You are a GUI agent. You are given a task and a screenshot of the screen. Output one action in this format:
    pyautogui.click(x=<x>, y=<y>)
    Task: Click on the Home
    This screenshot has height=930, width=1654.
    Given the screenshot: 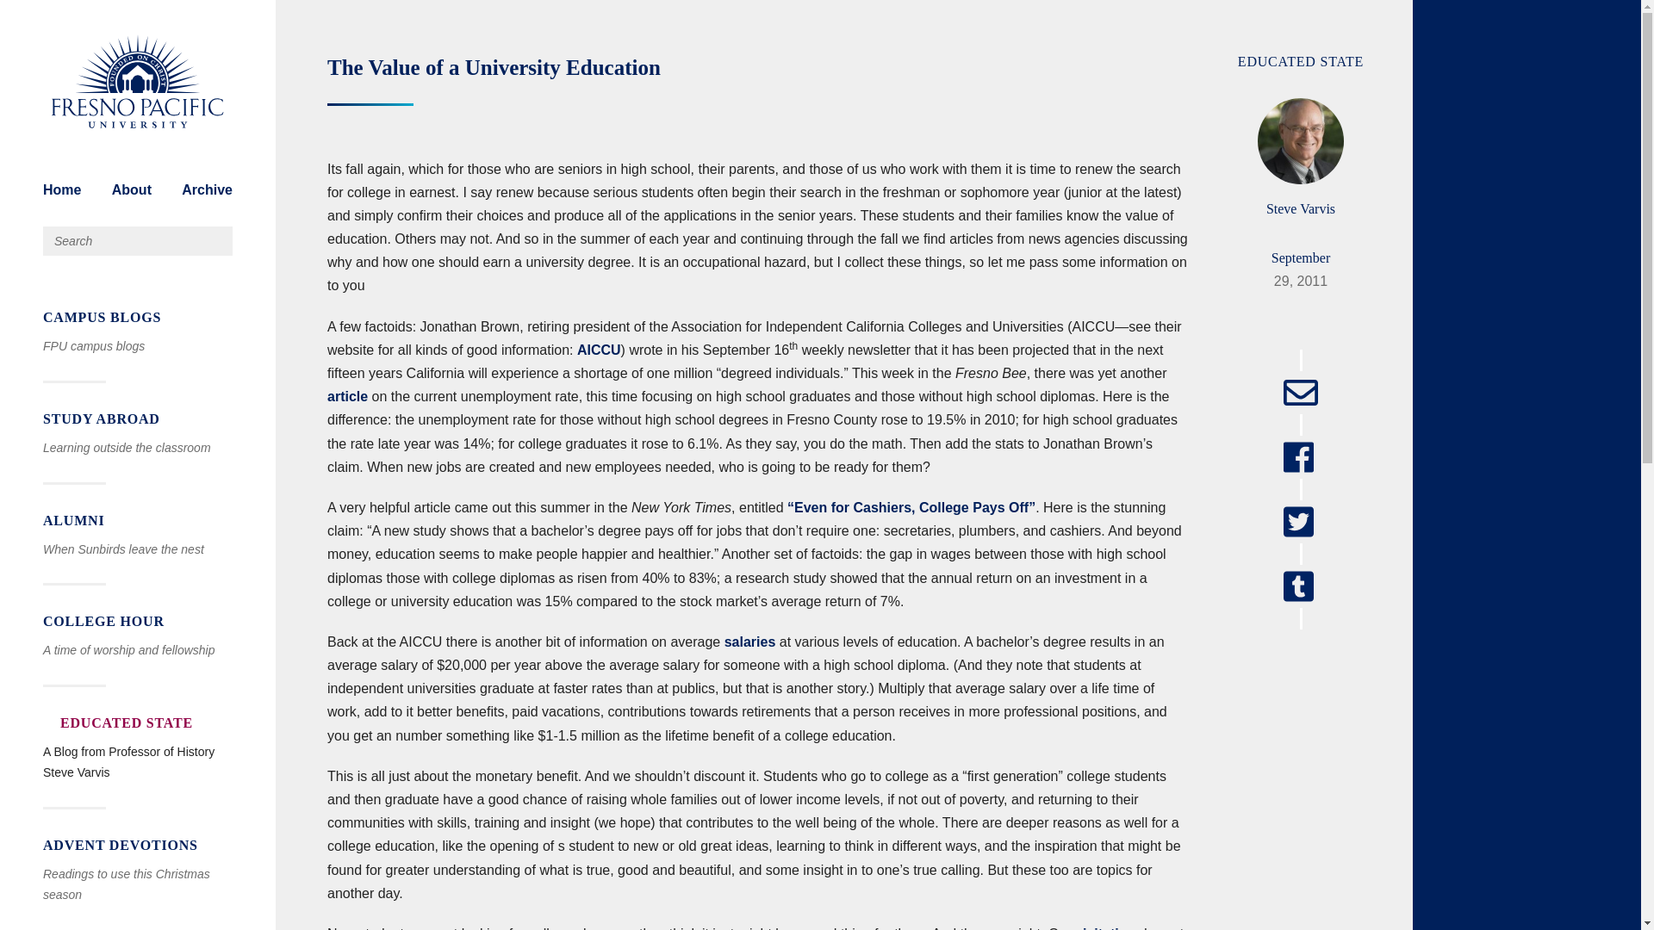 What is the action you would take?
    pyautogui.click(x=62, y=189)
    